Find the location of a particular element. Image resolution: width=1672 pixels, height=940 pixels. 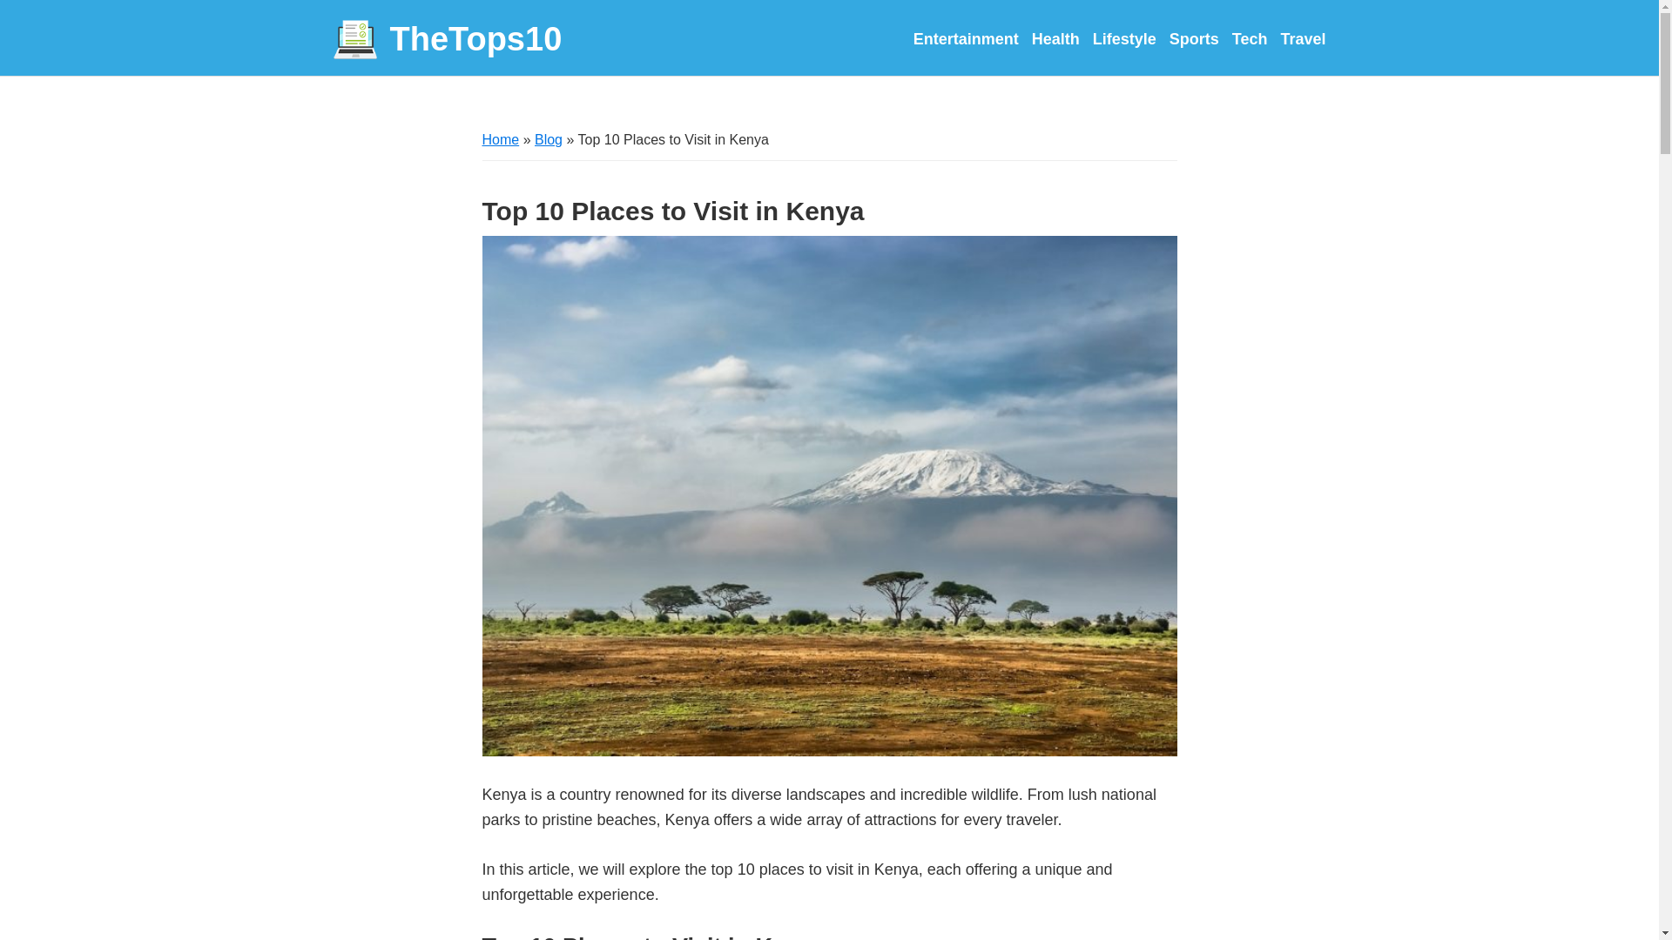

Travel is located at coordinates (1303, 38).